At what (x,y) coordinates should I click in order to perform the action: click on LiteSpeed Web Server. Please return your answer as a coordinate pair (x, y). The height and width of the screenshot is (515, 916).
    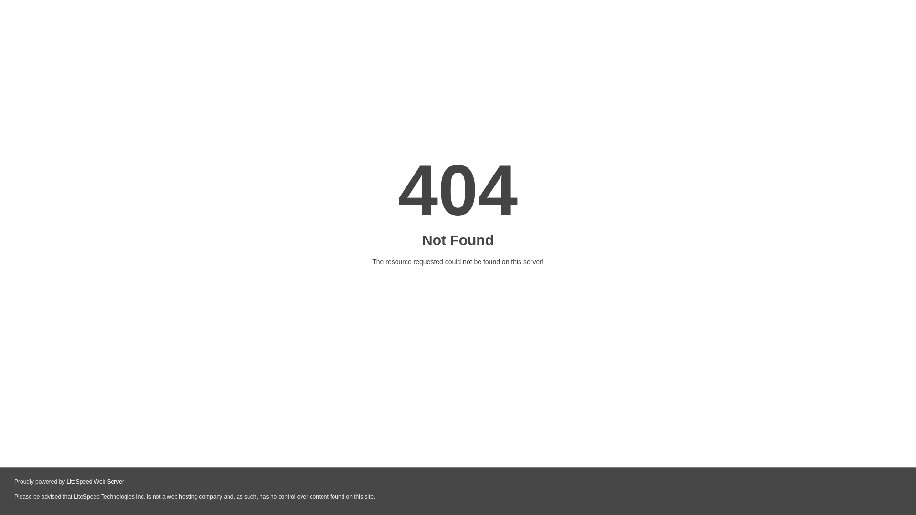
    Looking at the image, I should click on (95, 482).